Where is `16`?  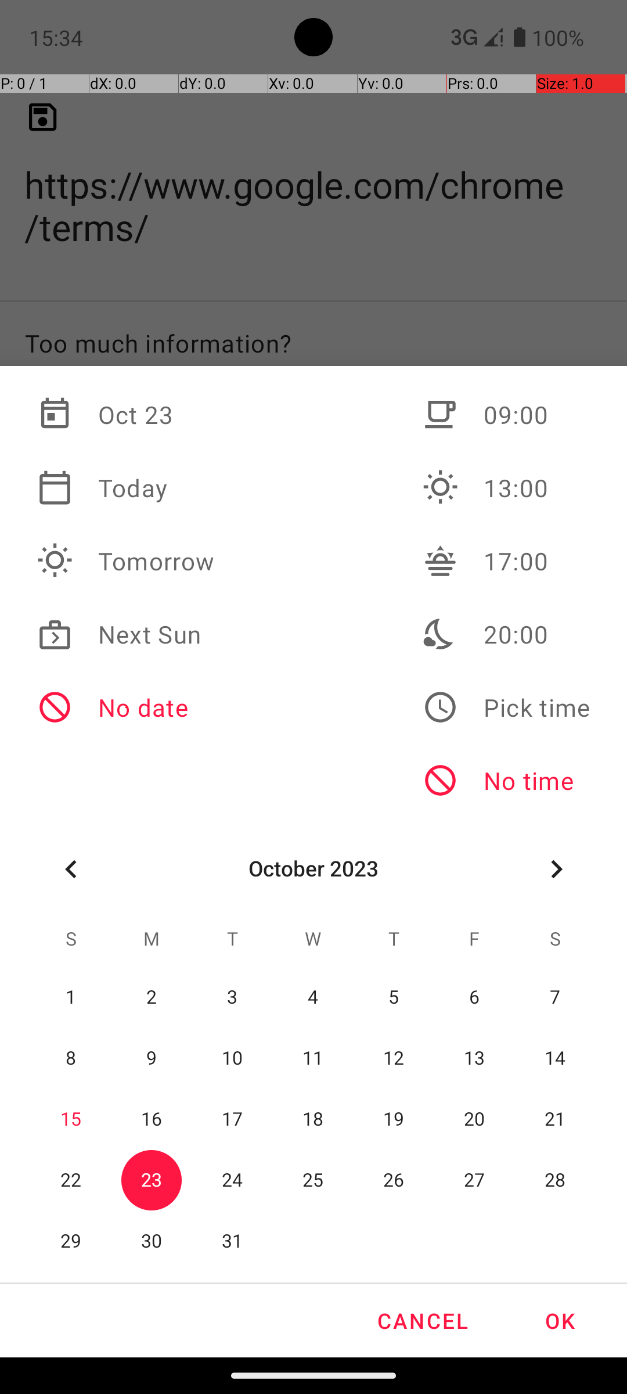 16 is located at coordinates (152, 1120).